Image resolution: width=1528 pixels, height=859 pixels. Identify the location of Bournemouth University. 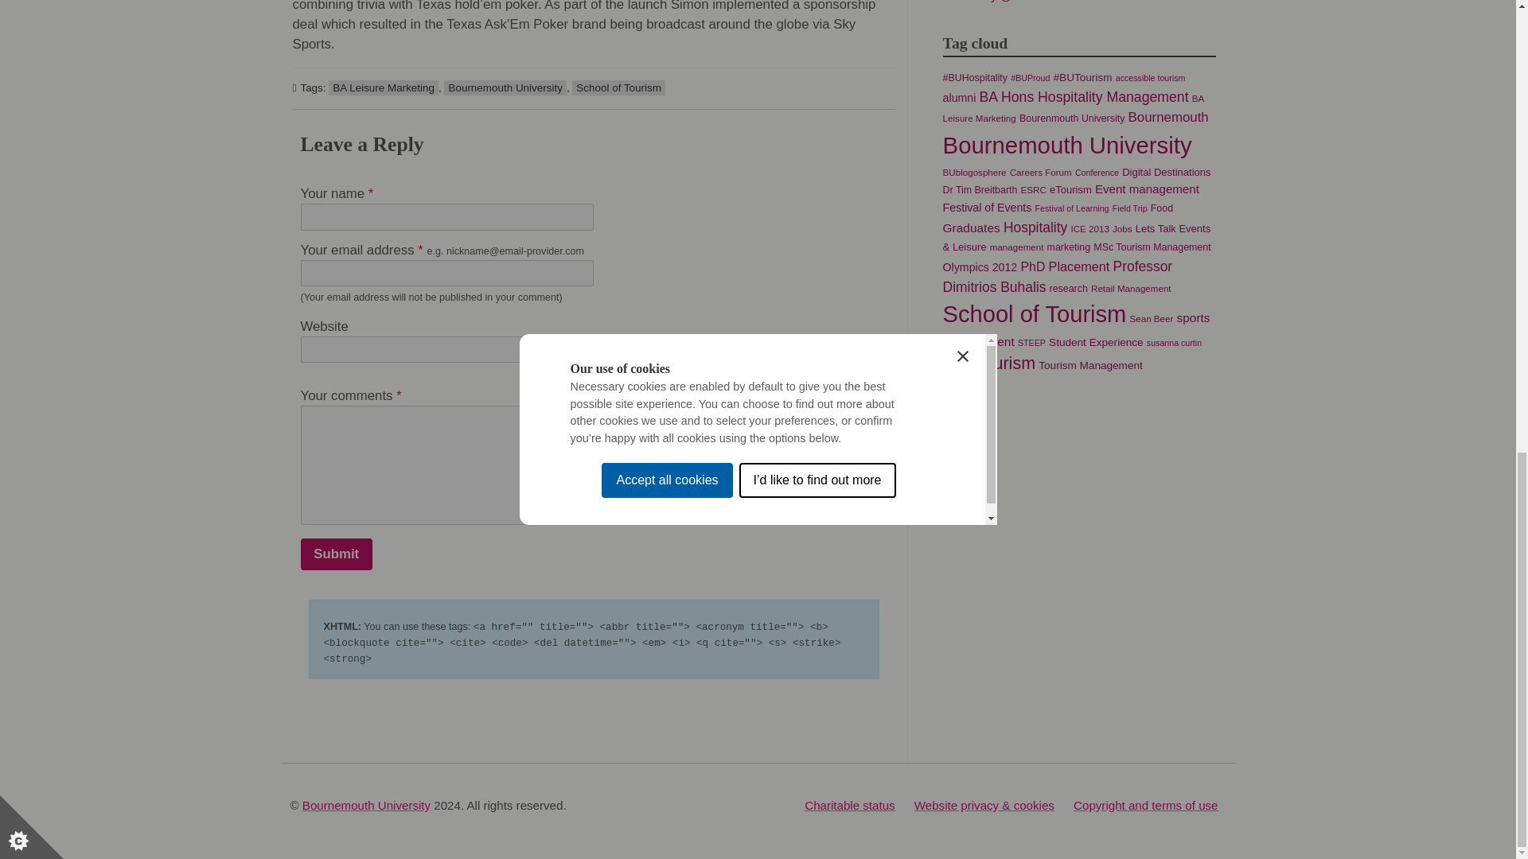
(1066, 145).